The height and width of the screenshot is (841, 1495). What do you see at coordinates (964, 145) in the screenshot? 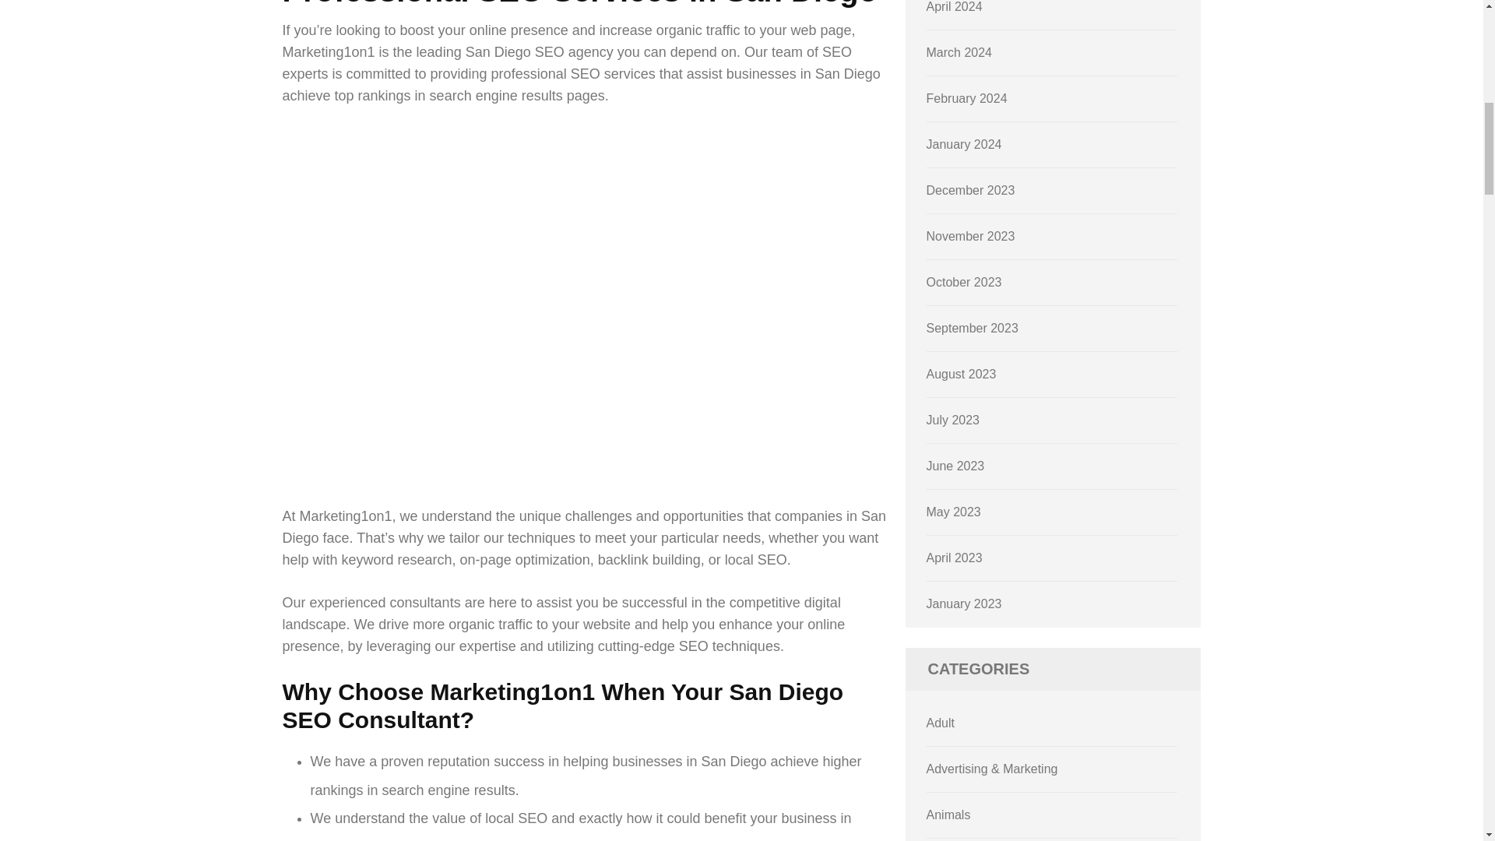
I see `January 2024` at bounding box center [964, 145].